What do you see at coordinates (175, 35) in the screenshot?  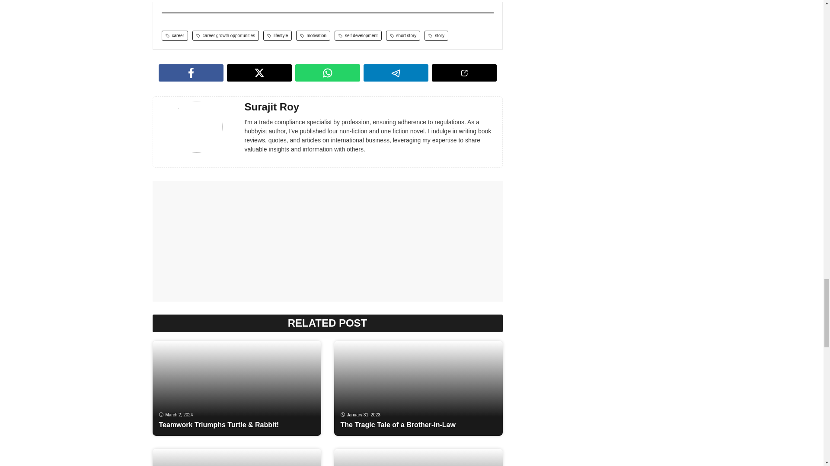 I see `career` at bounding box center [175, 35].